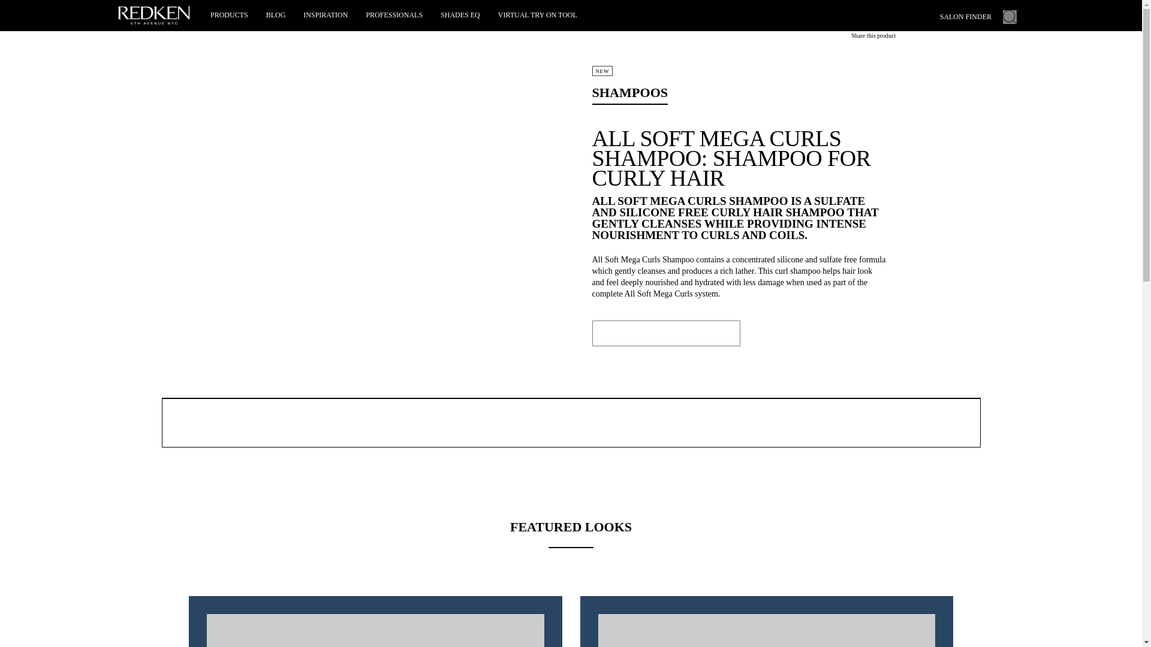  I want to click on all soft mega curls, so click(292, 11).